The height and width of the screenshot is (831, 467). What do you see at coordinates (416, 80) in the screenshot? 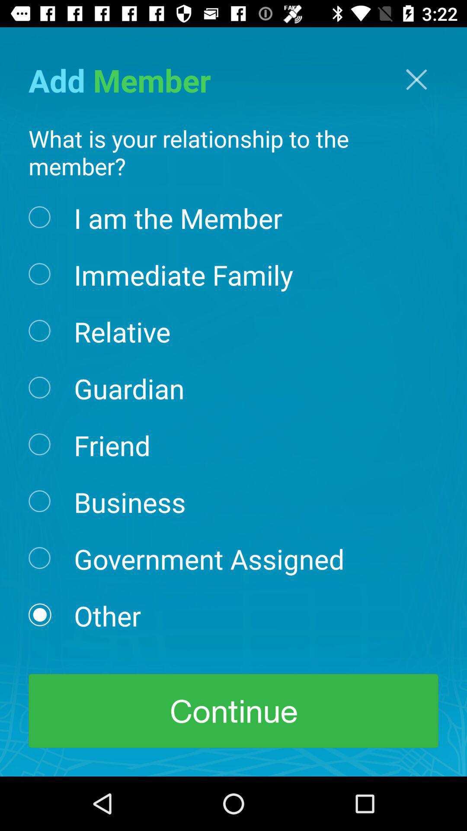
I see `tap the icon above what is your` at bounding box center [416, 80].